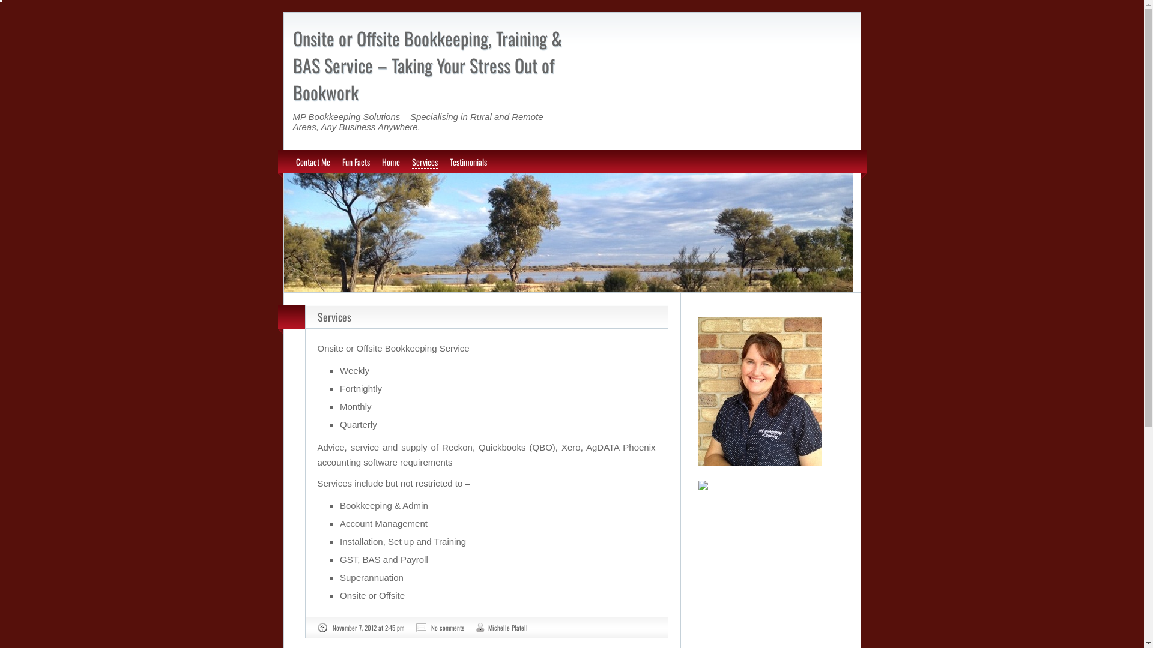 This screenshot has height=648, width=1153. What do you see at coordinates (312, 162) in the screenshot?
I see `Contact Me` at bounding box center [312, 162].